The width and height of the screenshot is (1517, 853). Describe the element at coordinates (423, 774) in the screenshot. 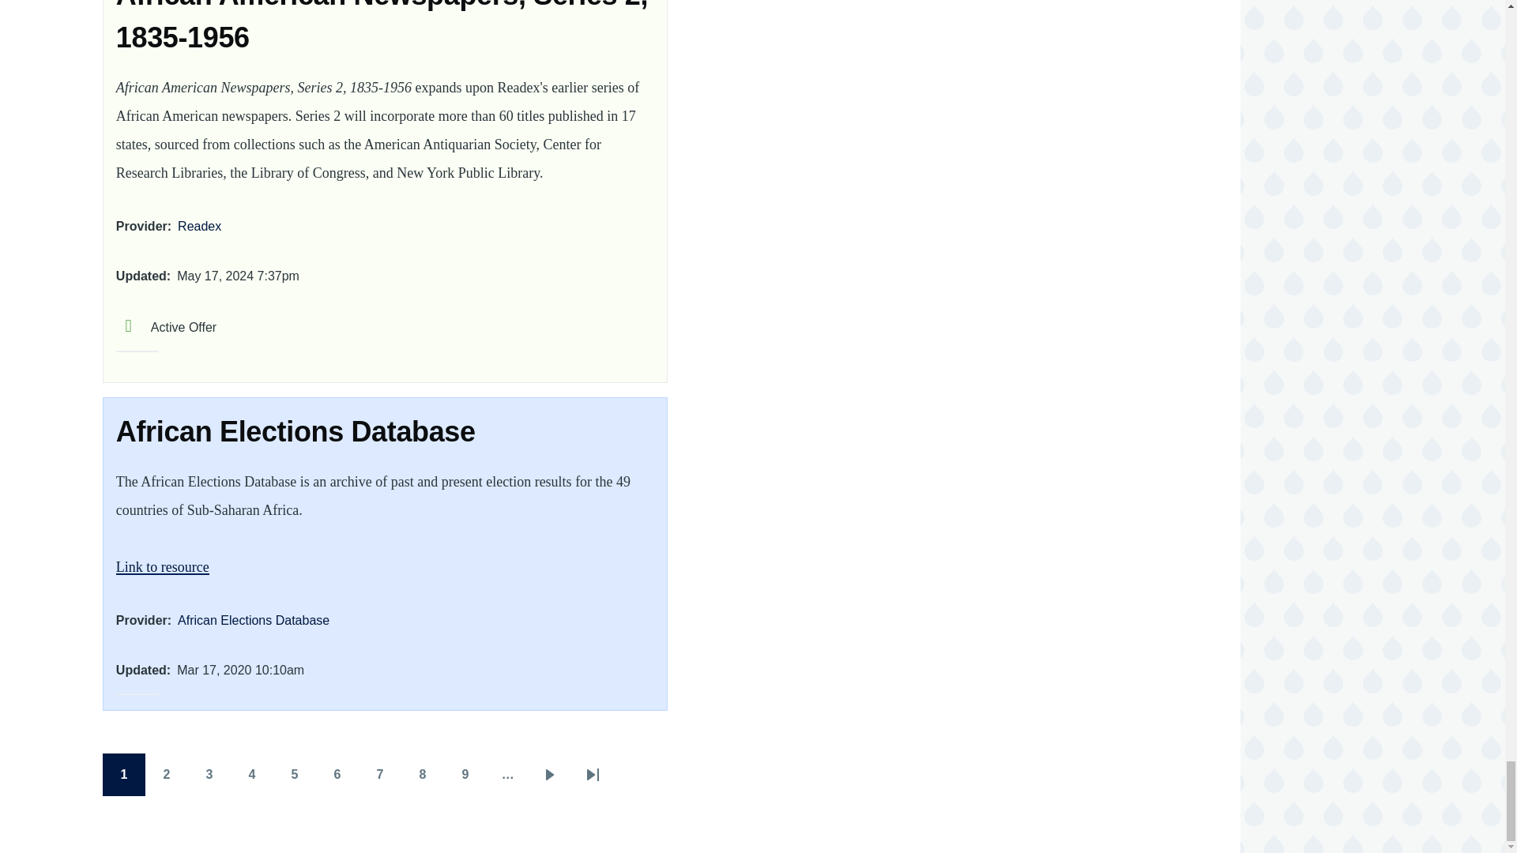

I see `Go to page 8` at that location.